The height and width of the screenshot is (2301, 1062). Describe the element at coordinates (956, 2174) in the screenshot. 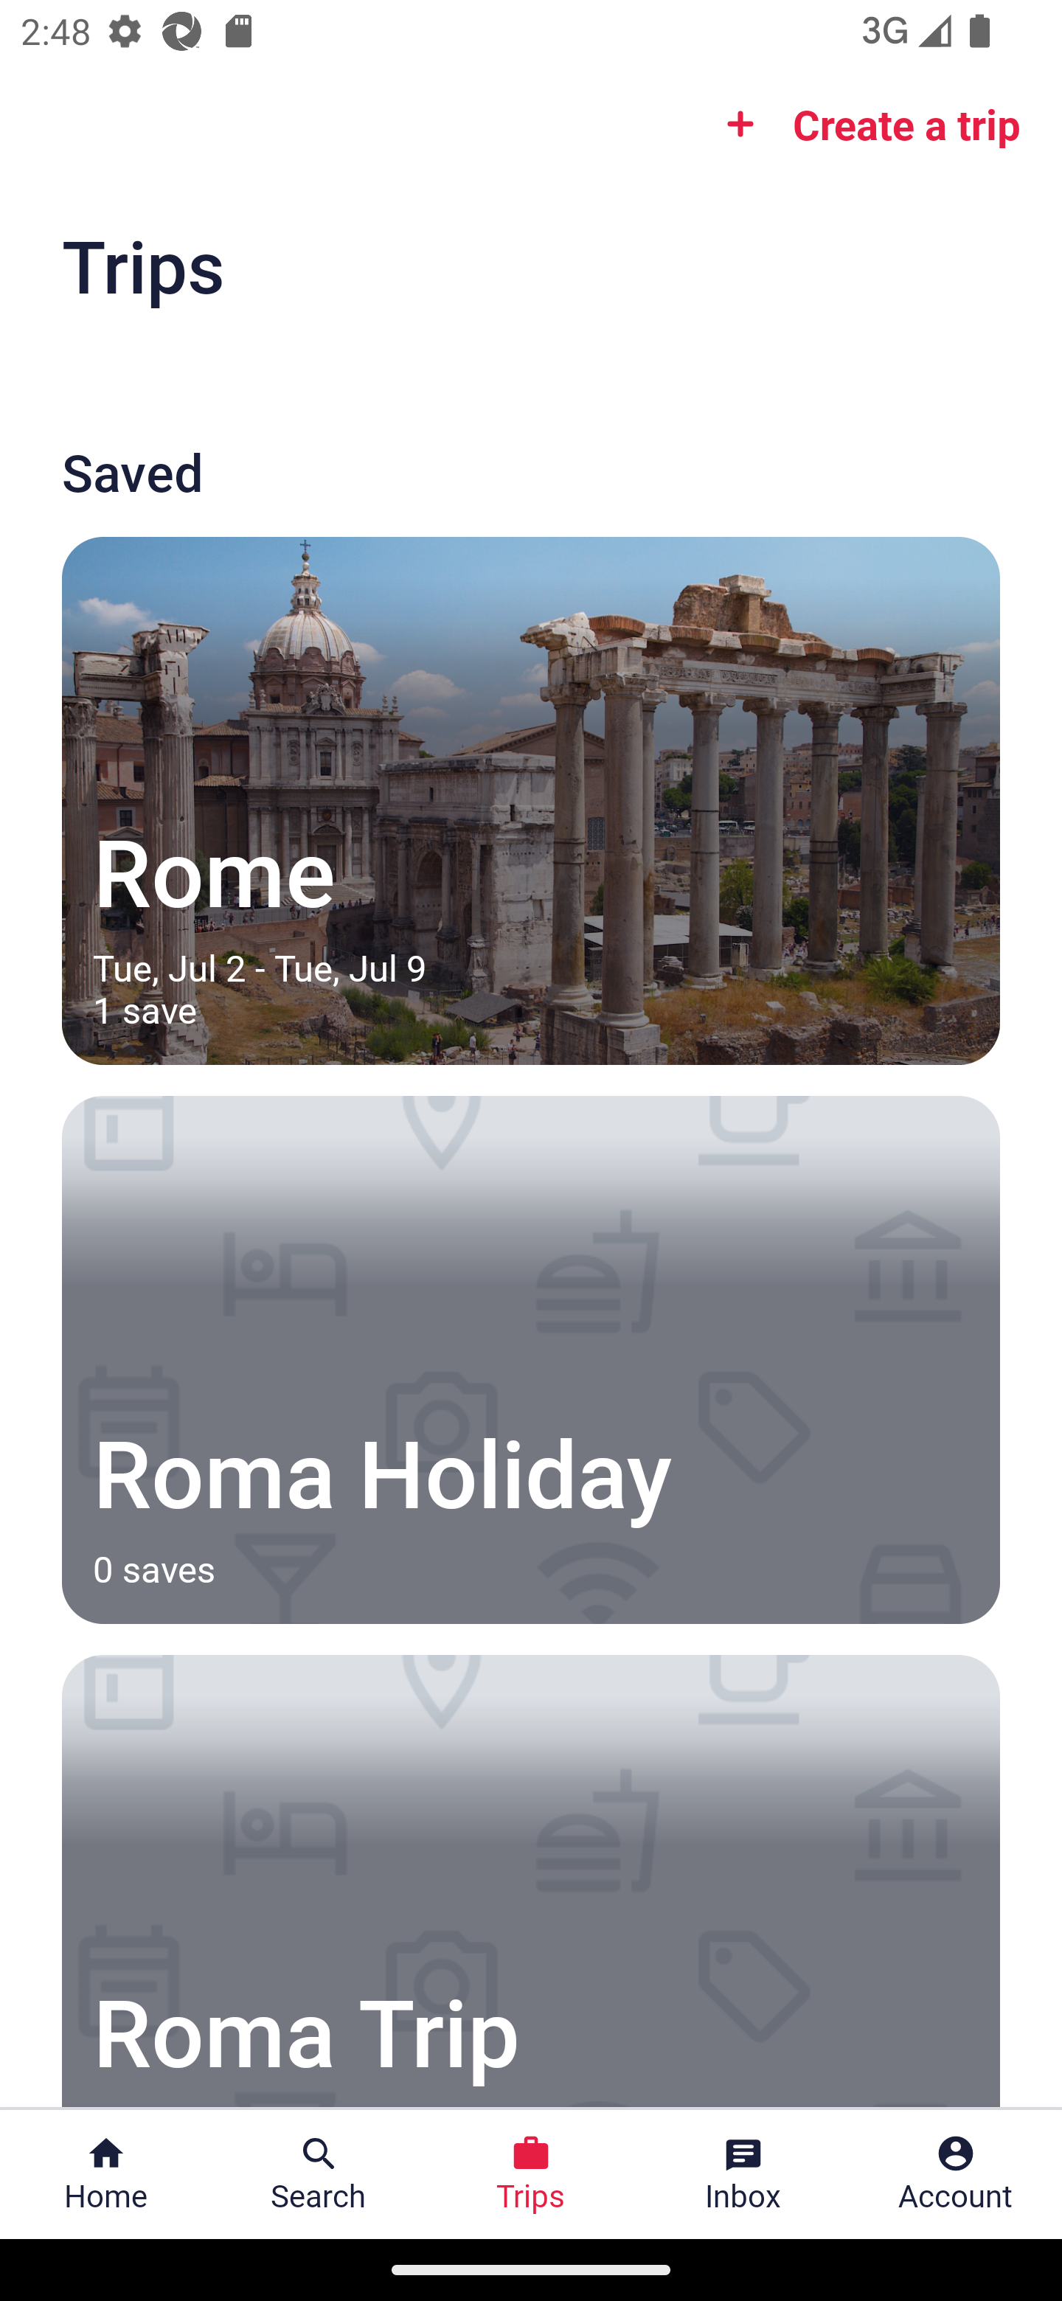

I see `Account Profile. Button` at that location.